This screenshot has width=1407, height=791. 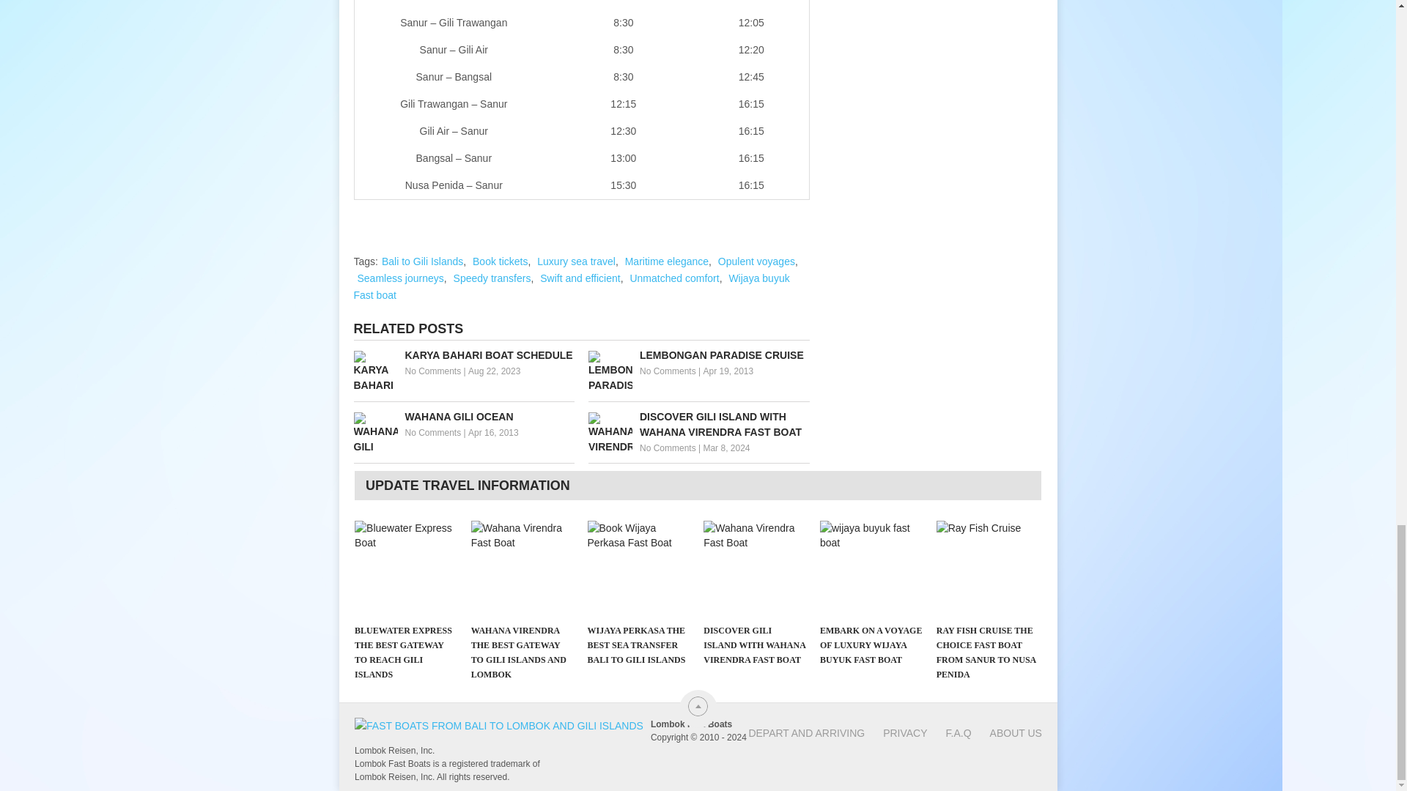 I want to click on KARYA BAHARI BOAT SCHEDULE, so click(x=463, y=355).